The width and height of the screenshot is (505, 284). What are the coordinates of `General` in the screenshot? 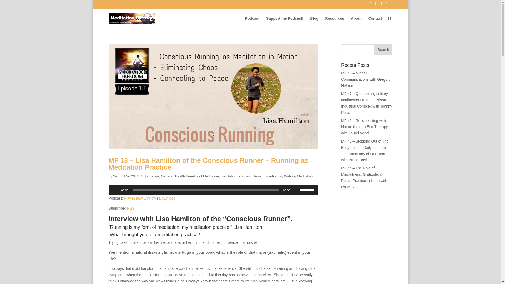 It's located at (167, 176).